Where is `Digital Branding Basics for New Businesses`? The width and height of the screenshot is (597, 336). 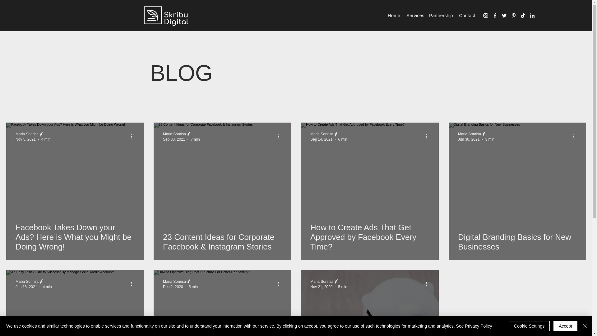 Digital Branding Basics for New Businesses is located at coordinates (517, 242).